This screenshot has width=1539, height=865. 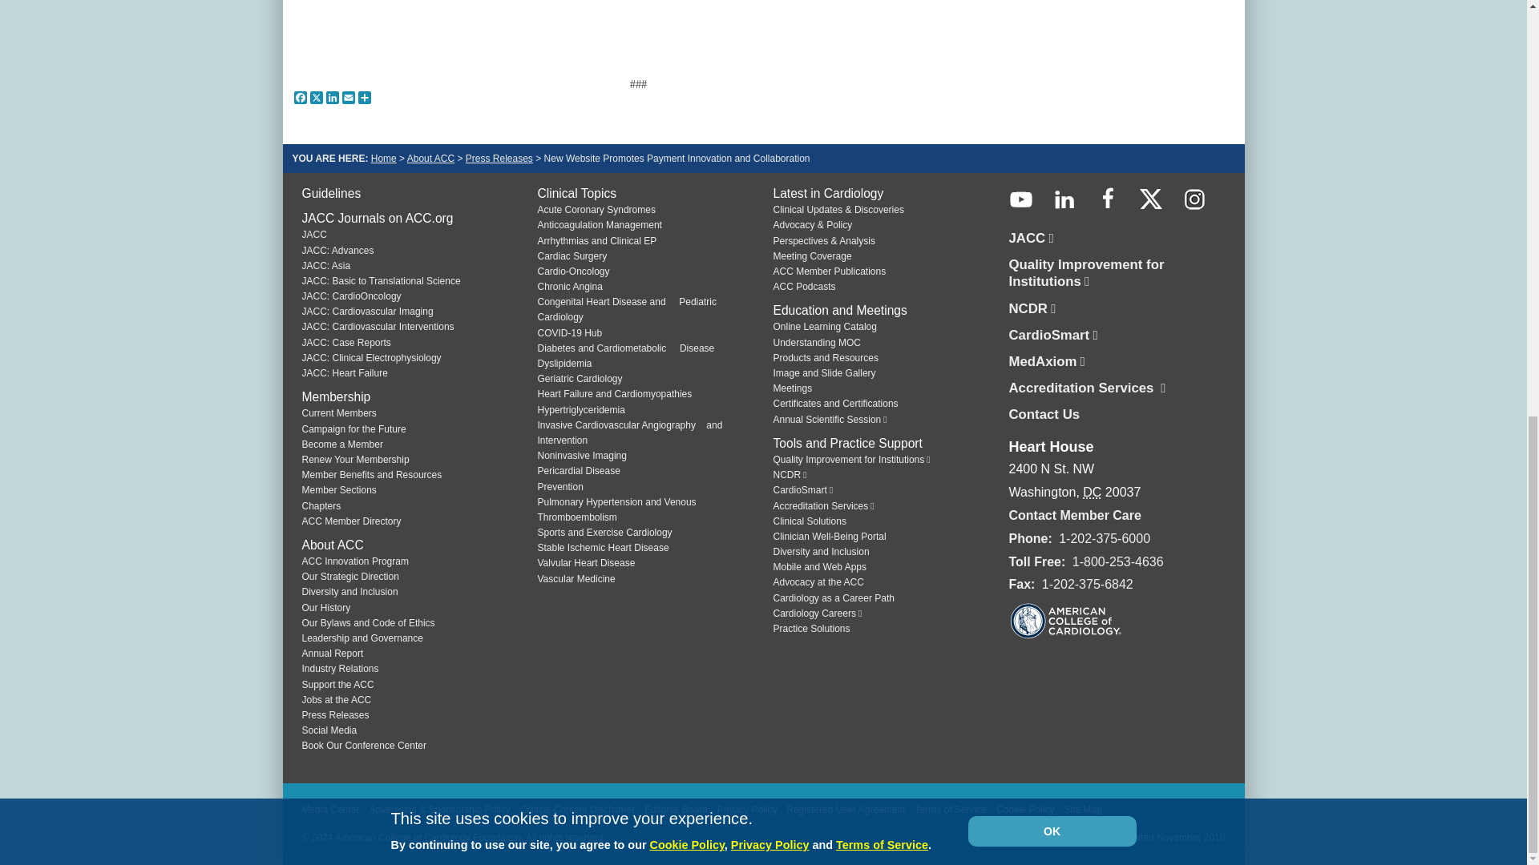 I want to click on JACC: Cardiovascular Interventions, so click(x=378, y=326).